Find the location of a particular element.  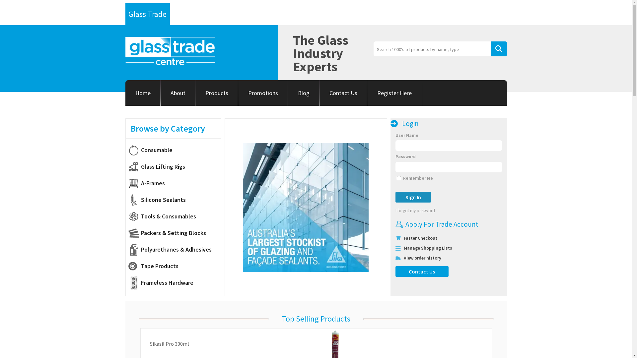

Promotions is located at coordinates (263, 93).